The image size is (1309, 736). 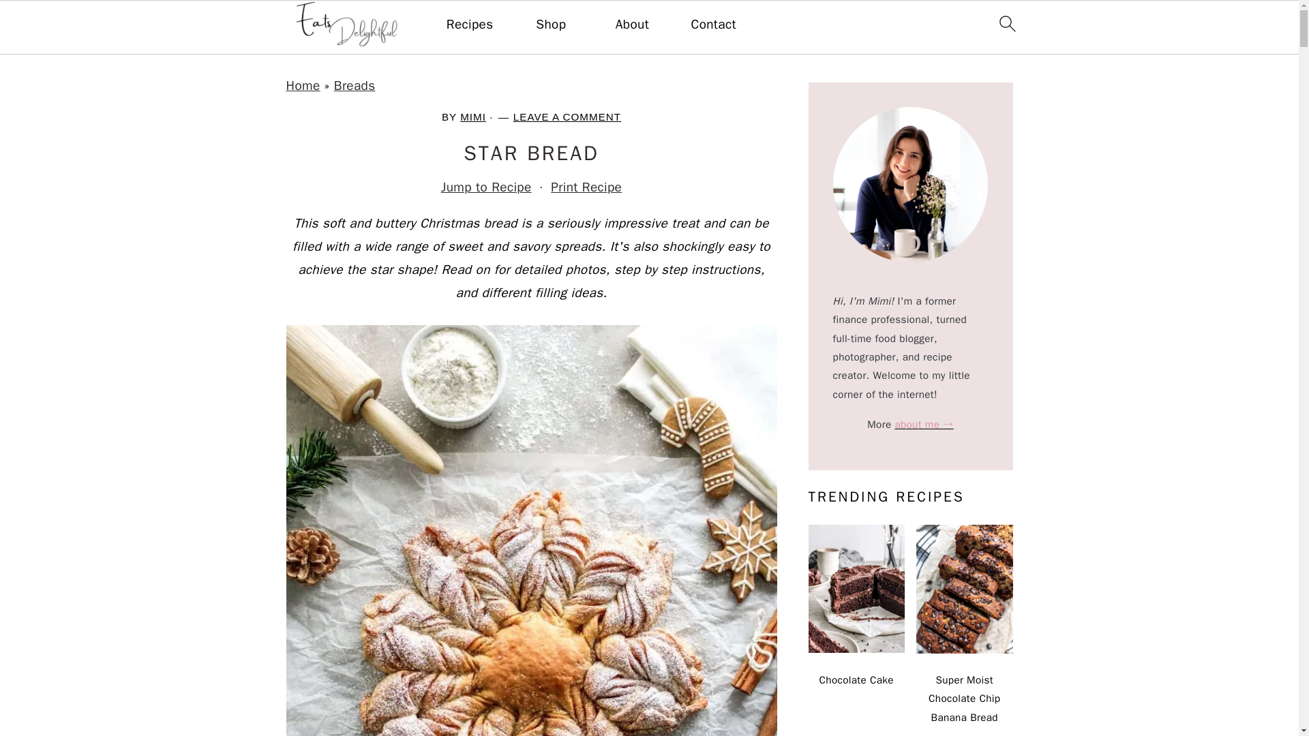 What do you see at coordinates (469, 25) in the screenshot?
I see `Recipes` at bounding box center [469, 25].